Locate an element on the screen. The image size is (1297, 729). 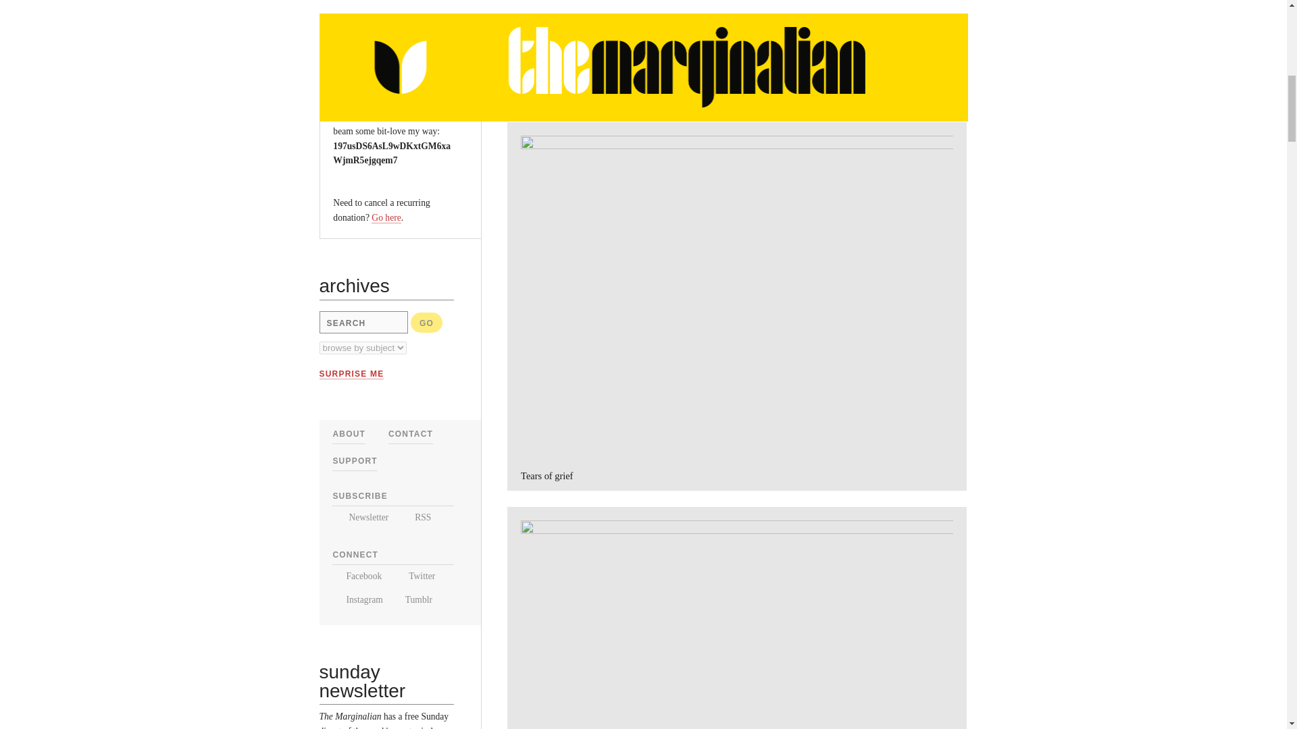
CONTACT is located at coordinates (411, 434).